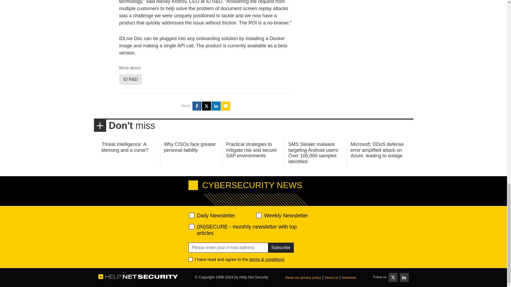 Image resolution: width=511 pixels, height=287 pixels. I want to click on Threat intelligence: A blessing and a curse?, so click(125, 147).